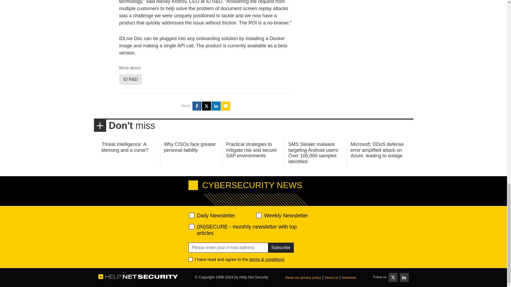 Image resolution: width=511 pixels, height=287 pixels. I want to click on Threat intelligence: A blessing and a curse?, so click(125, 147).